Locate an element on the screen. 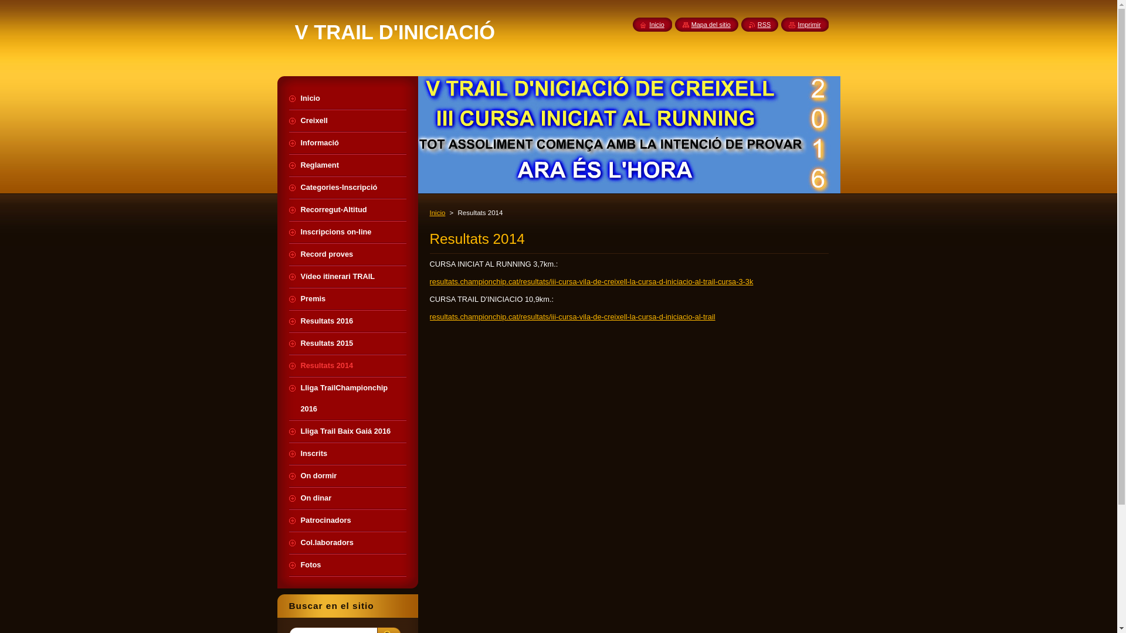 Image resolution: width=1126 pixels, height=633 pixels. On dinar is located at coordinates (347, 498).